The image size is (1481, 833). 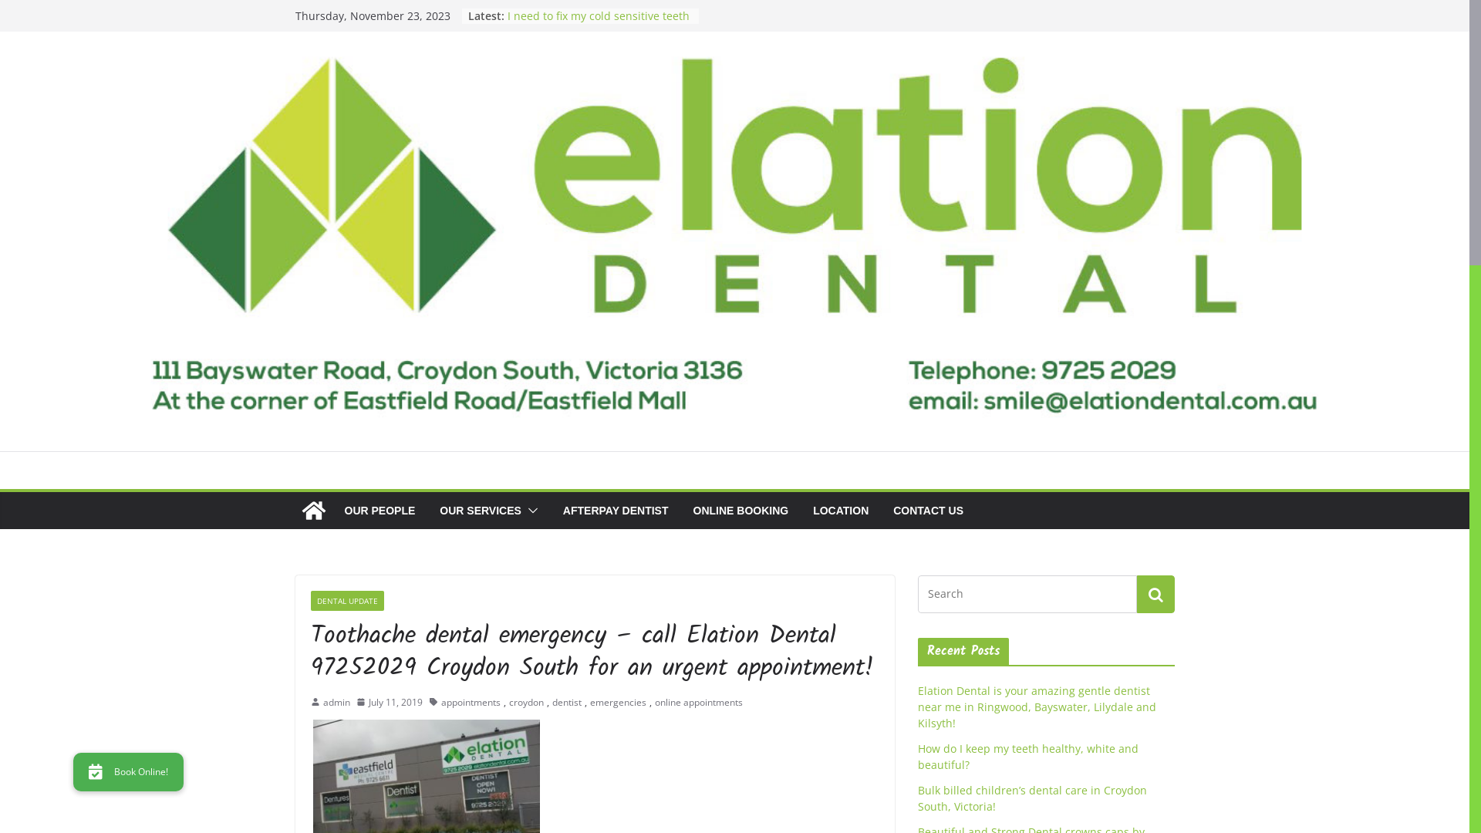 What do you see at coordinates (740, 511) in the screenshot?
I see `ONLINE BOOKING` at bounding box center [740, 511].